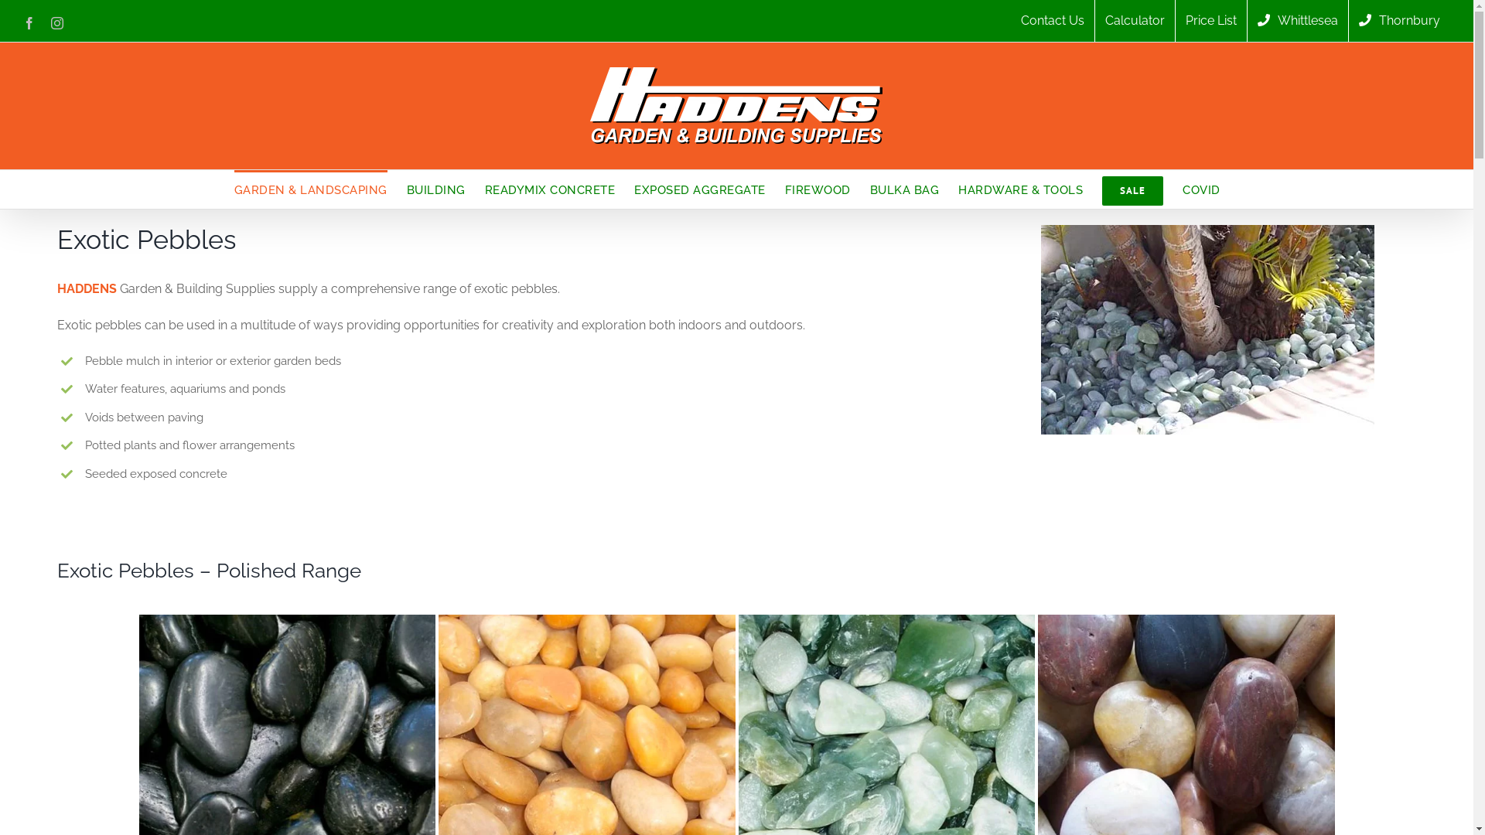 The width and height of the screenshot is (1485, 835). Describe the element at coordinates (817, 189) in the screenshot. I see `FIREWOOD` at that location.